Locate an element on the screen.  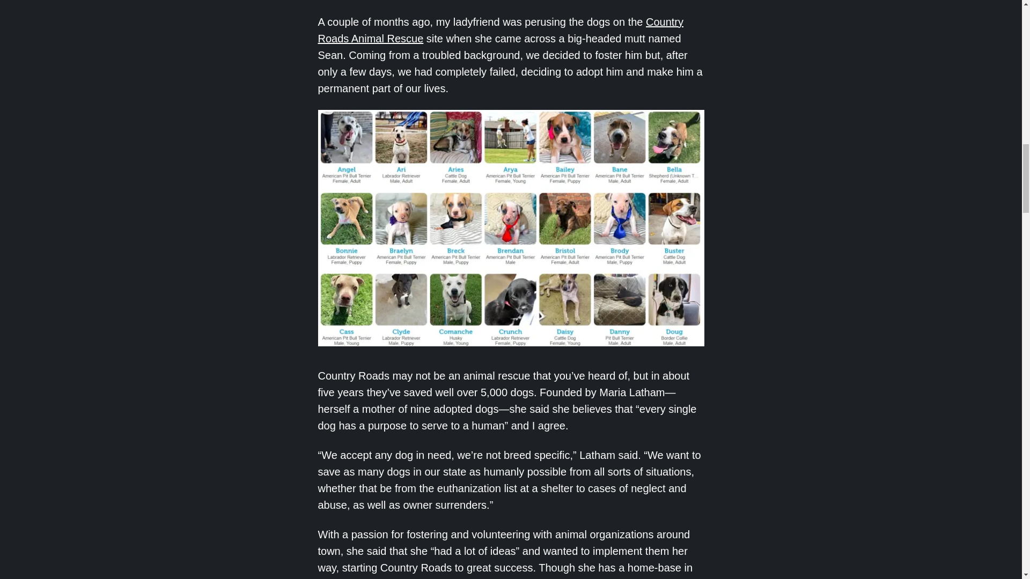
Country Roads Animal Rescue is located at coordinates (500, 30).